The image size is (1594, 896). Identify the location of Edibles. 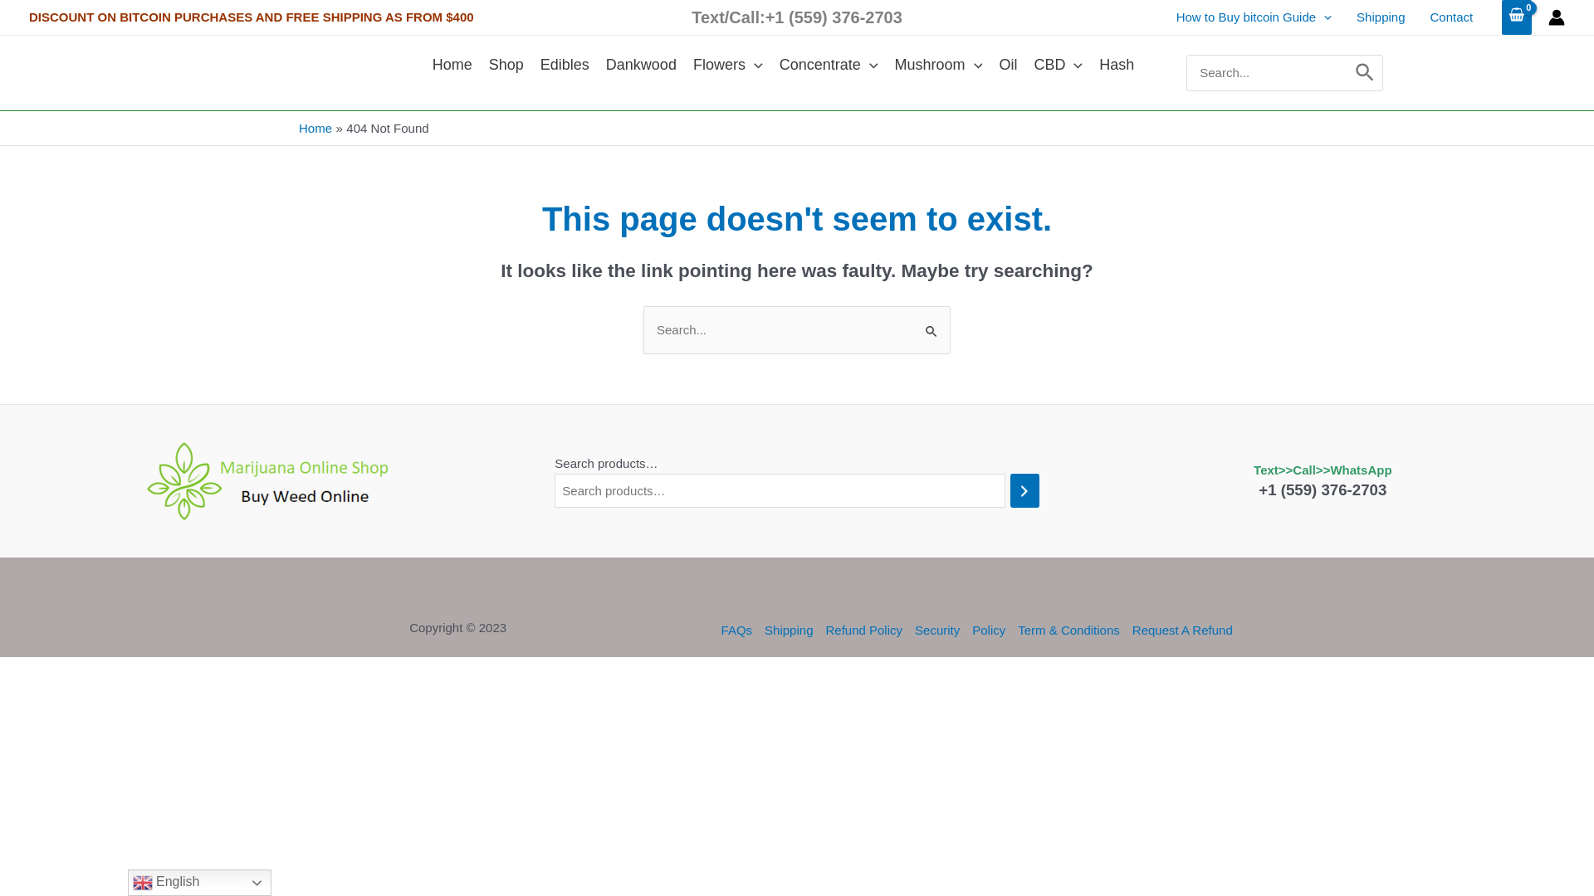
(565, 65).